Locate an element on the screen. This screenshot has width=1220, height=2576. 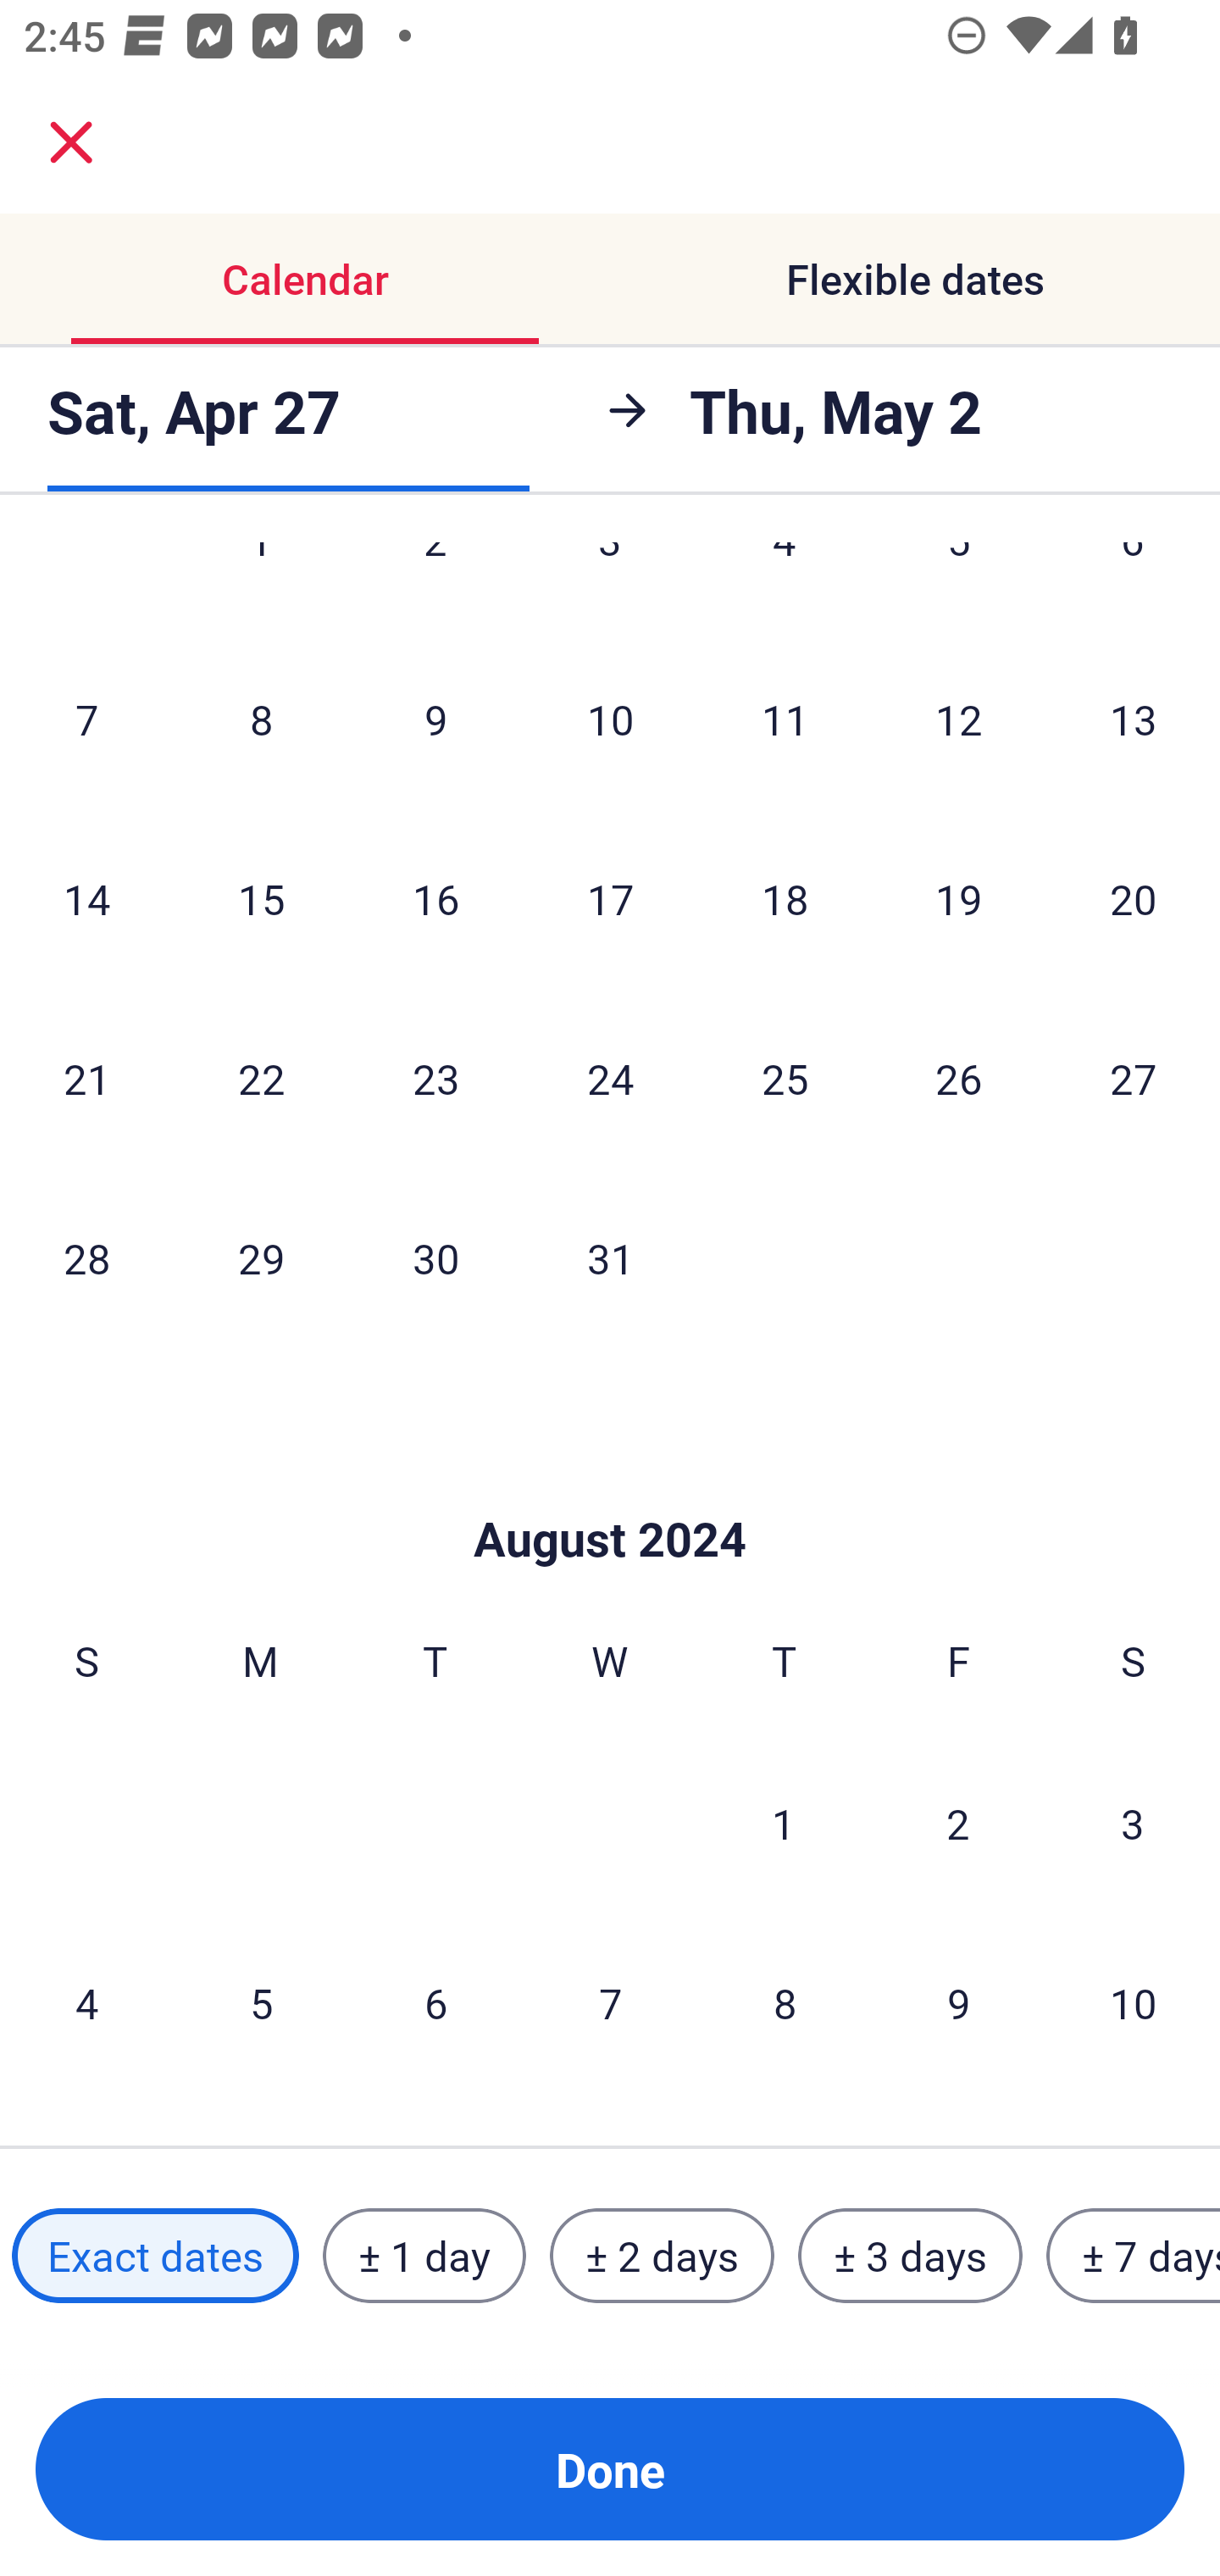
27 Saturday, July 27, 2024 is located at coordinates (1134, 1078).